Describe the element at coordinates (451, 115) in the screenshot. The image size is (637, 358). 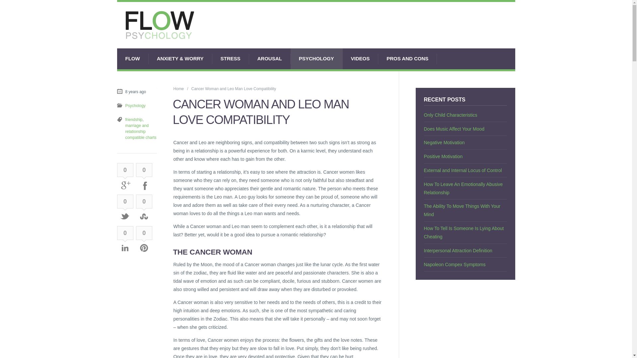
I see `Only Child Characteristics` at that location.